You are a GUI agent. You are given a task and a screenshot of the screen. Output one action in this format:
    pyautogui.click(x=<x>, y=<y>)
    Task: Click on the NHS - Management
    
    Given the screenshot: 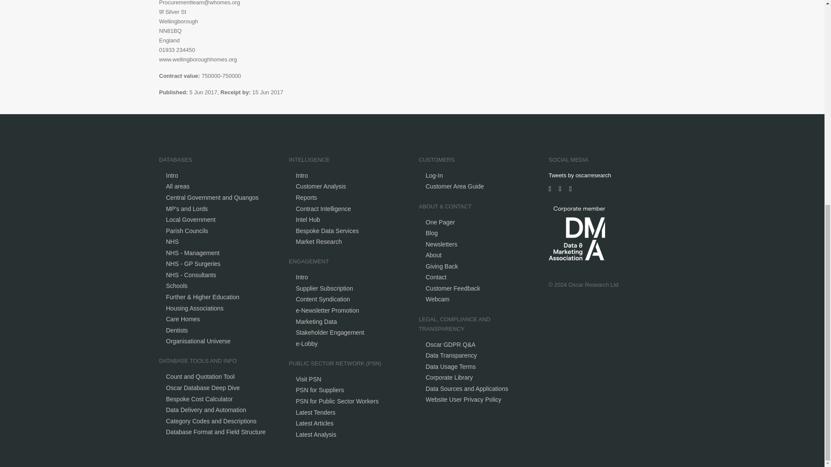 What is the action you would take?
    pyautogui.click(x=193, y=253)
    